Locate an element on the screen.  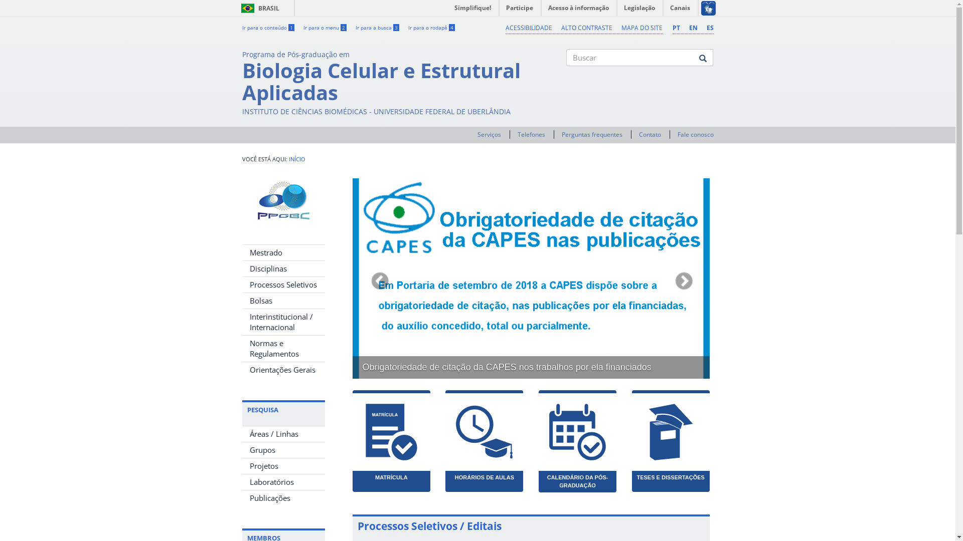
Mestrado is located at coordinates (283, 252).